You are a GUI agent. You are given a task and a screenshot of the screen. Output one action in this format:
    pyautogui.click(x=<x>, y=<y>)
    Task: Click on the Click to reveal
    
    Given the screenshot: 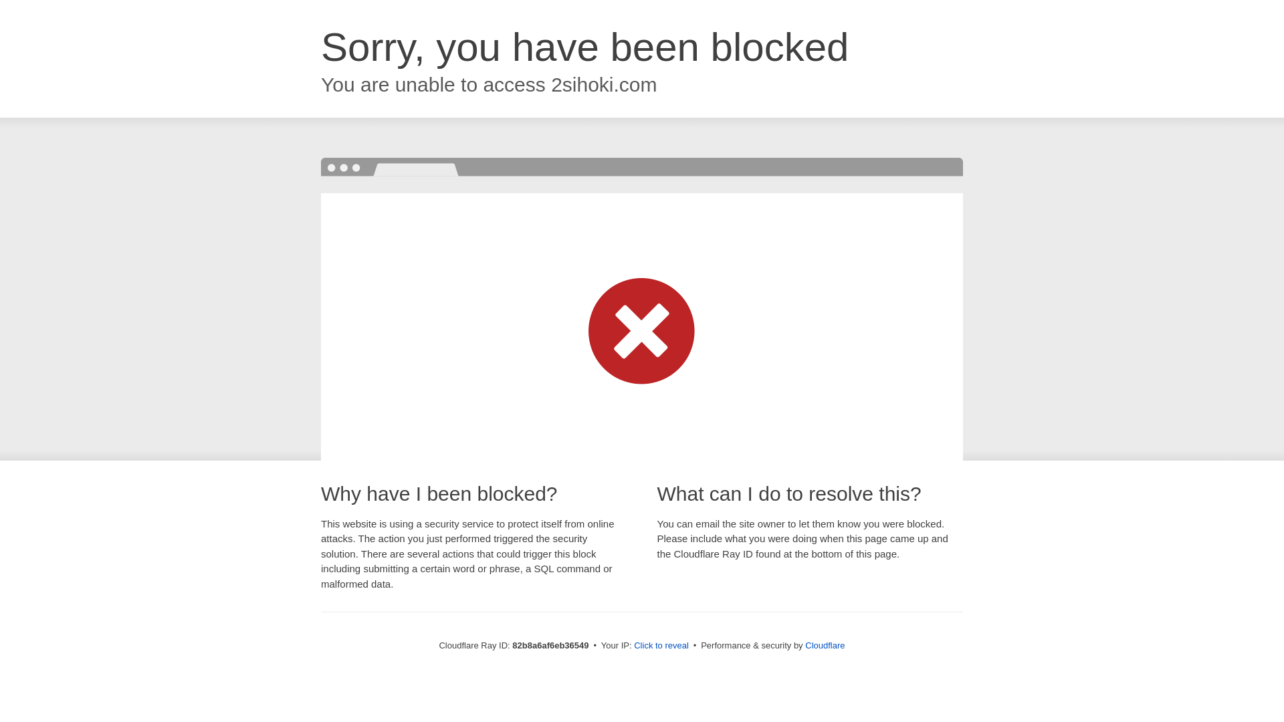 What is the action you would take?
    pyautogui.click(x=661, y=646)
    